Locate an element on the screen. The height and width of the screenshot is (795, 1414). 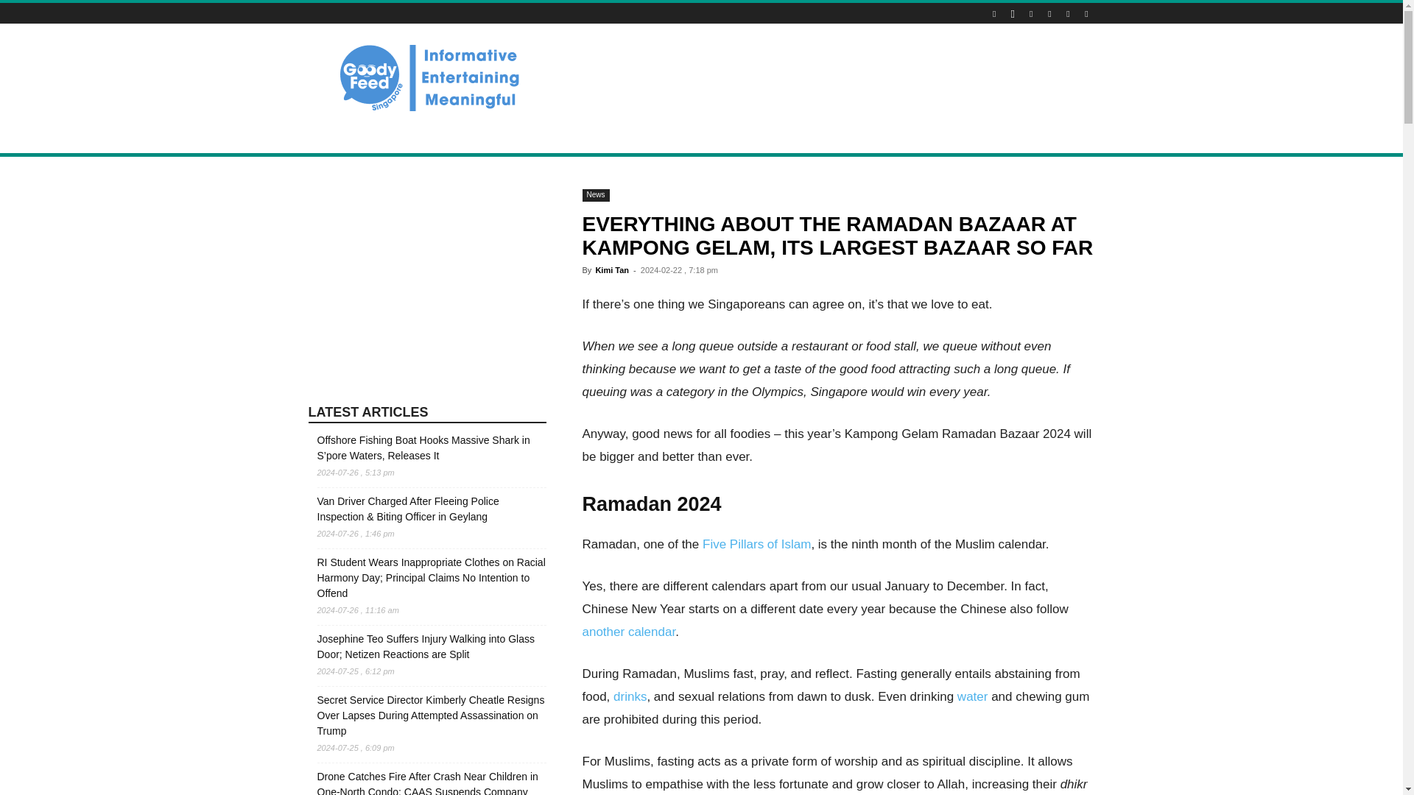
DEALS is located at coordinates (448, 135).